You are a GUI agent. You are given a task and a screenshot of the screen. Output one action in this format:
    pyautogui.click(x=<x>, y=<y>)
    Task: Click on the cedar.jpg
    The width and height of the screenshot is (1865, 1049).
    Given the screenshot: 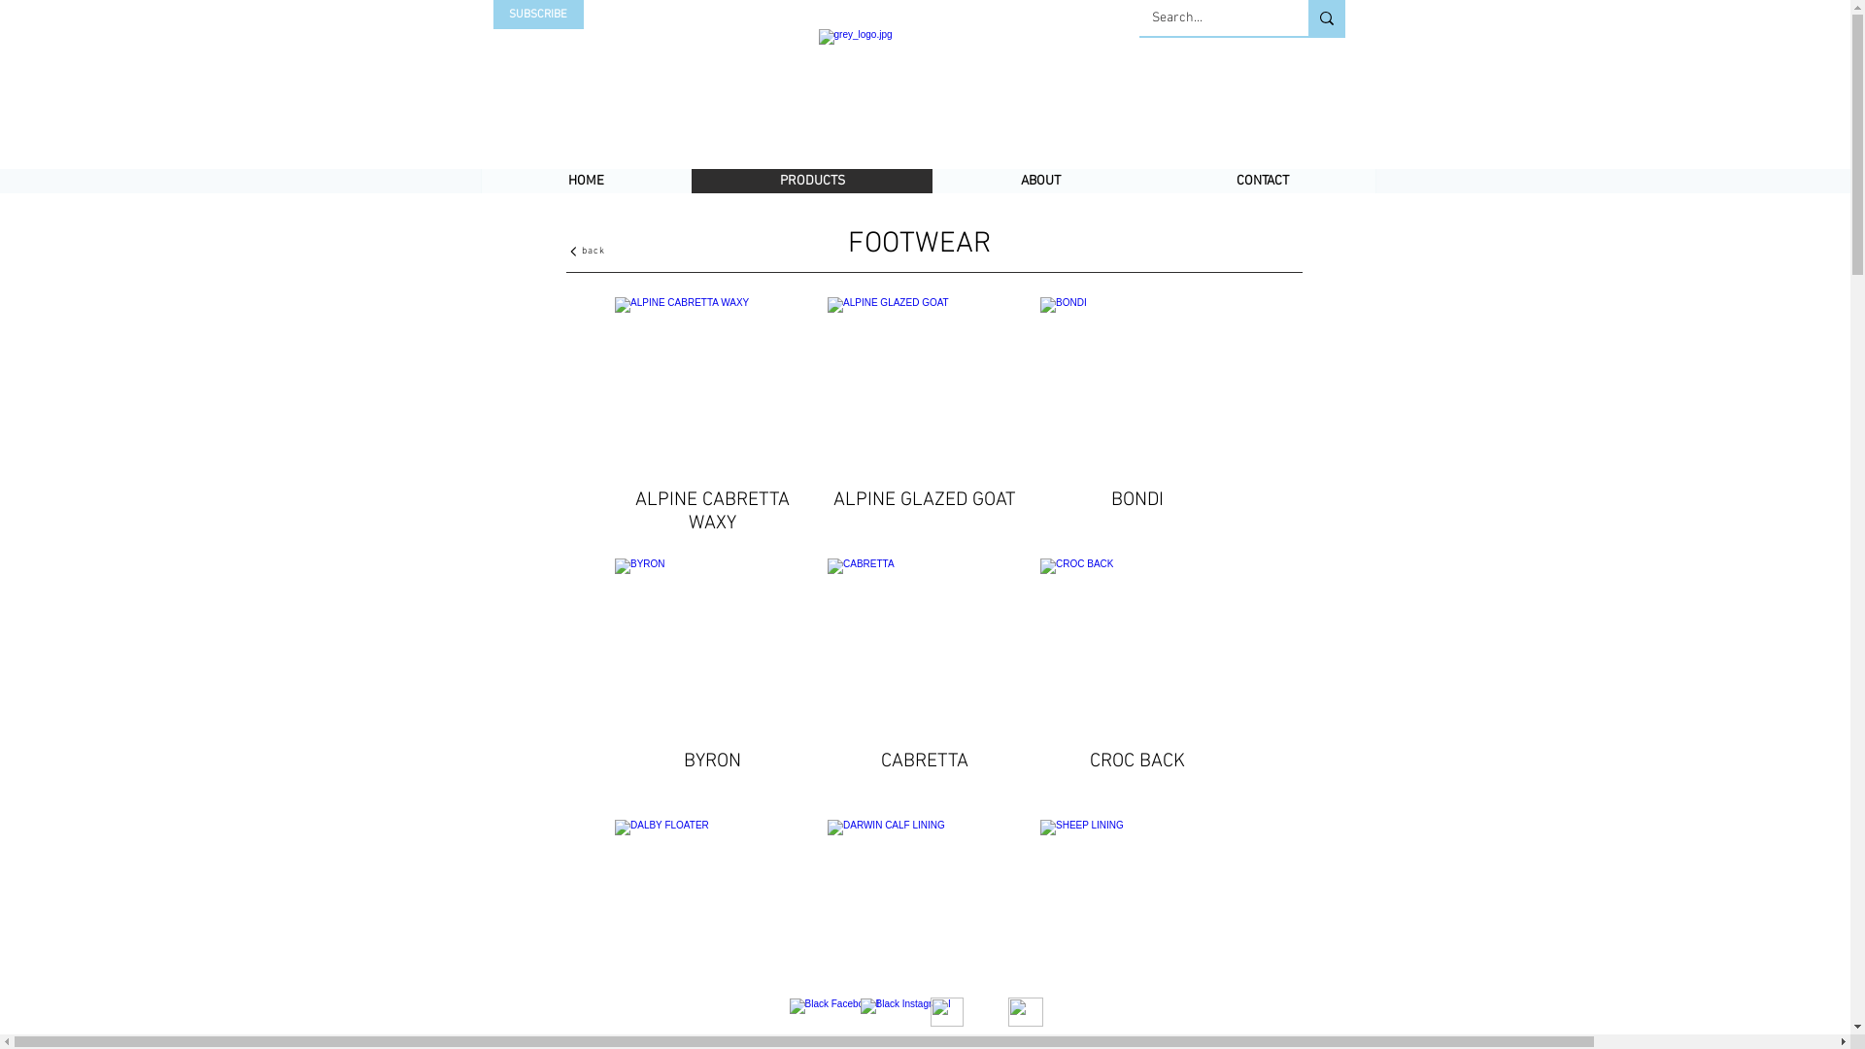 What is the action you would take?
    pyautogui.click(x=927, y=389)
    